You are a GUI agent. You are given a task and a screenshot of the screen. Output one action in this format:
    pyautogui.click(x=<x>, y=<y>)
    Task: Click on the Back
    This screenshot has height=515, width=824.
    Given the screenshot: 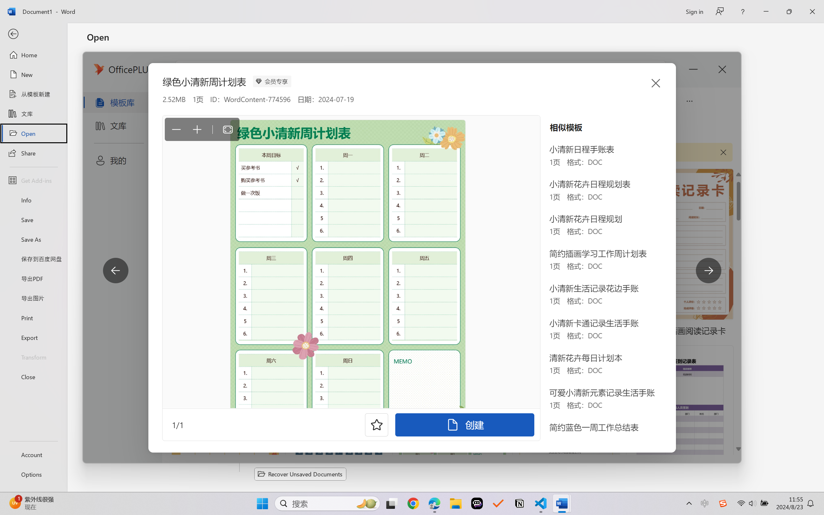 What is the action you would take?
    pyautogui.click(x=33, y=34)
    